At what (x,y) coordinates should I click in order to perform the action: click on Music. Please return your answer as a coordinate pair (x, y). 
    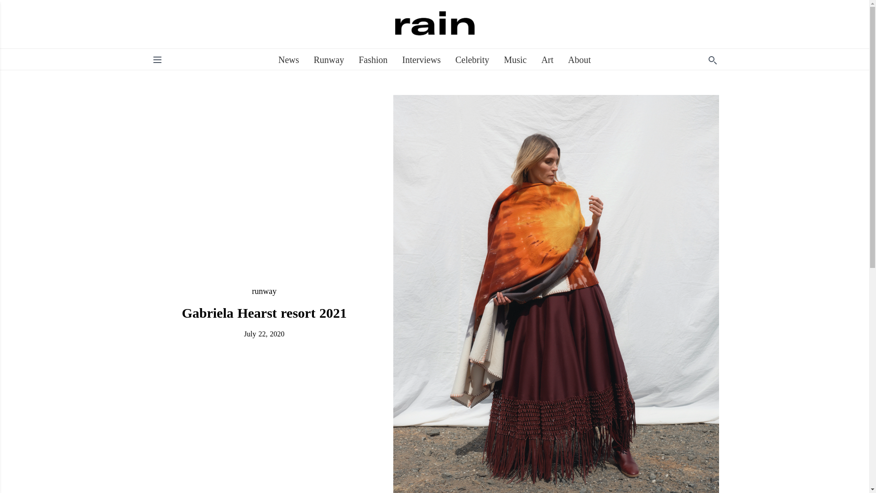
    Looking at the image, I should click on (515, 60).